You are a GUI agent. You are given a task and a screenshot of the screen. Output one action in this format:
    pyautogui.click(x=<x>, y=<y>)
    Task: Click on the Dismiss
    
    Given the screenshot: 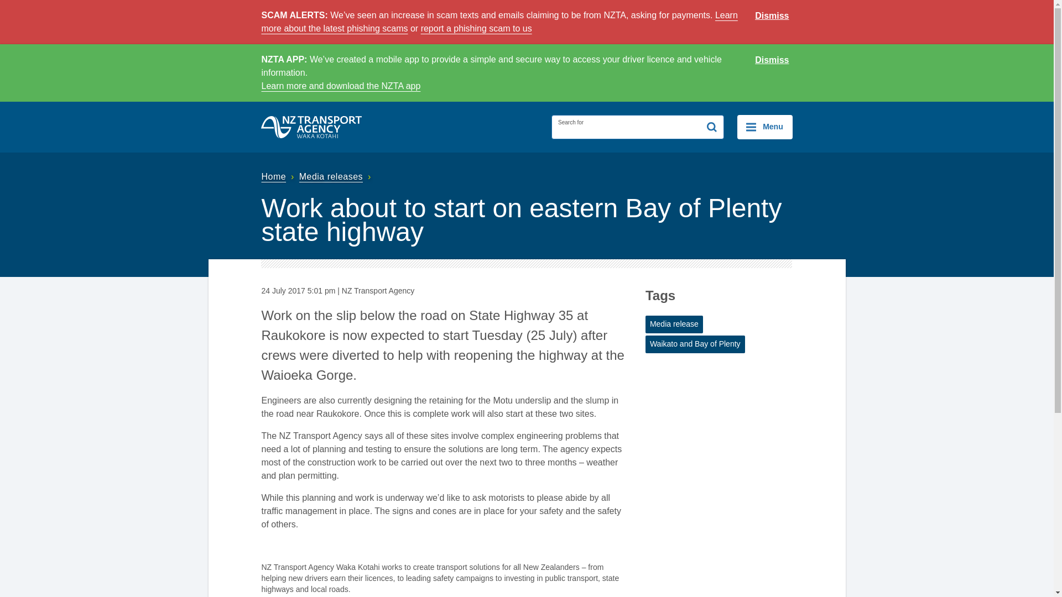 What is the action you would take?
    pyautogui.click(x=772, y=16)
    